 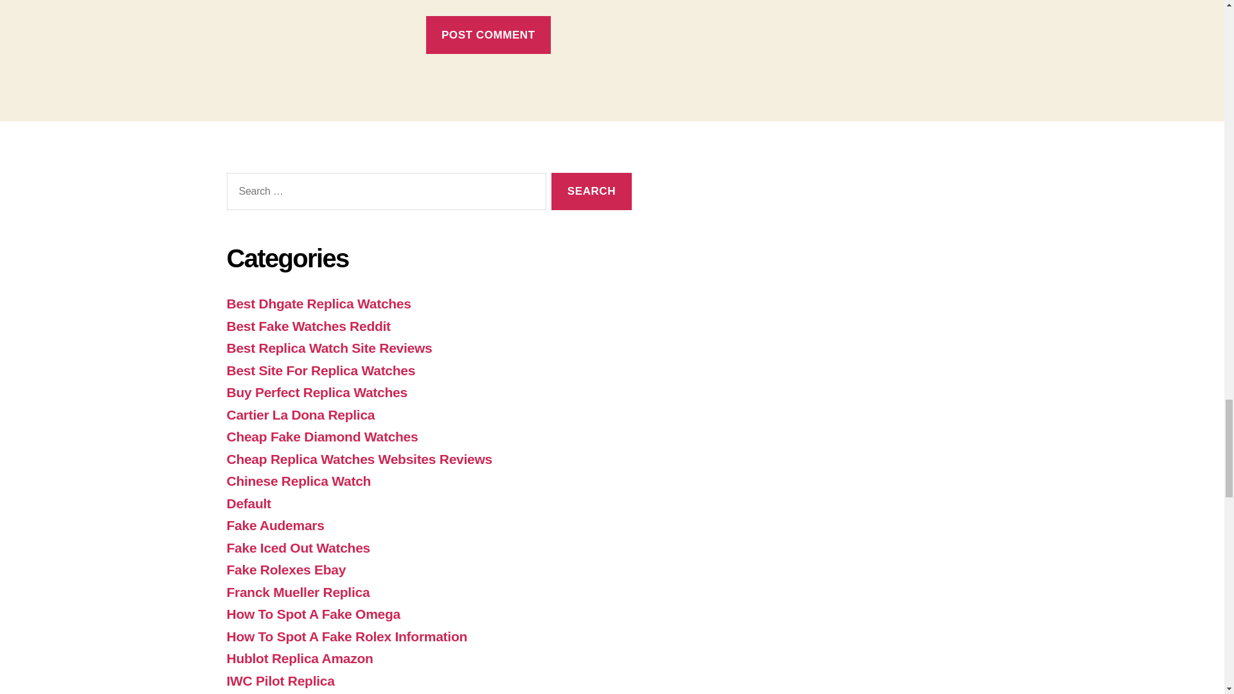 What do you see at coordinates (298, 481) in the screenshot?
I see `Chinese Replica Watch` at bounding box center [298, 481].